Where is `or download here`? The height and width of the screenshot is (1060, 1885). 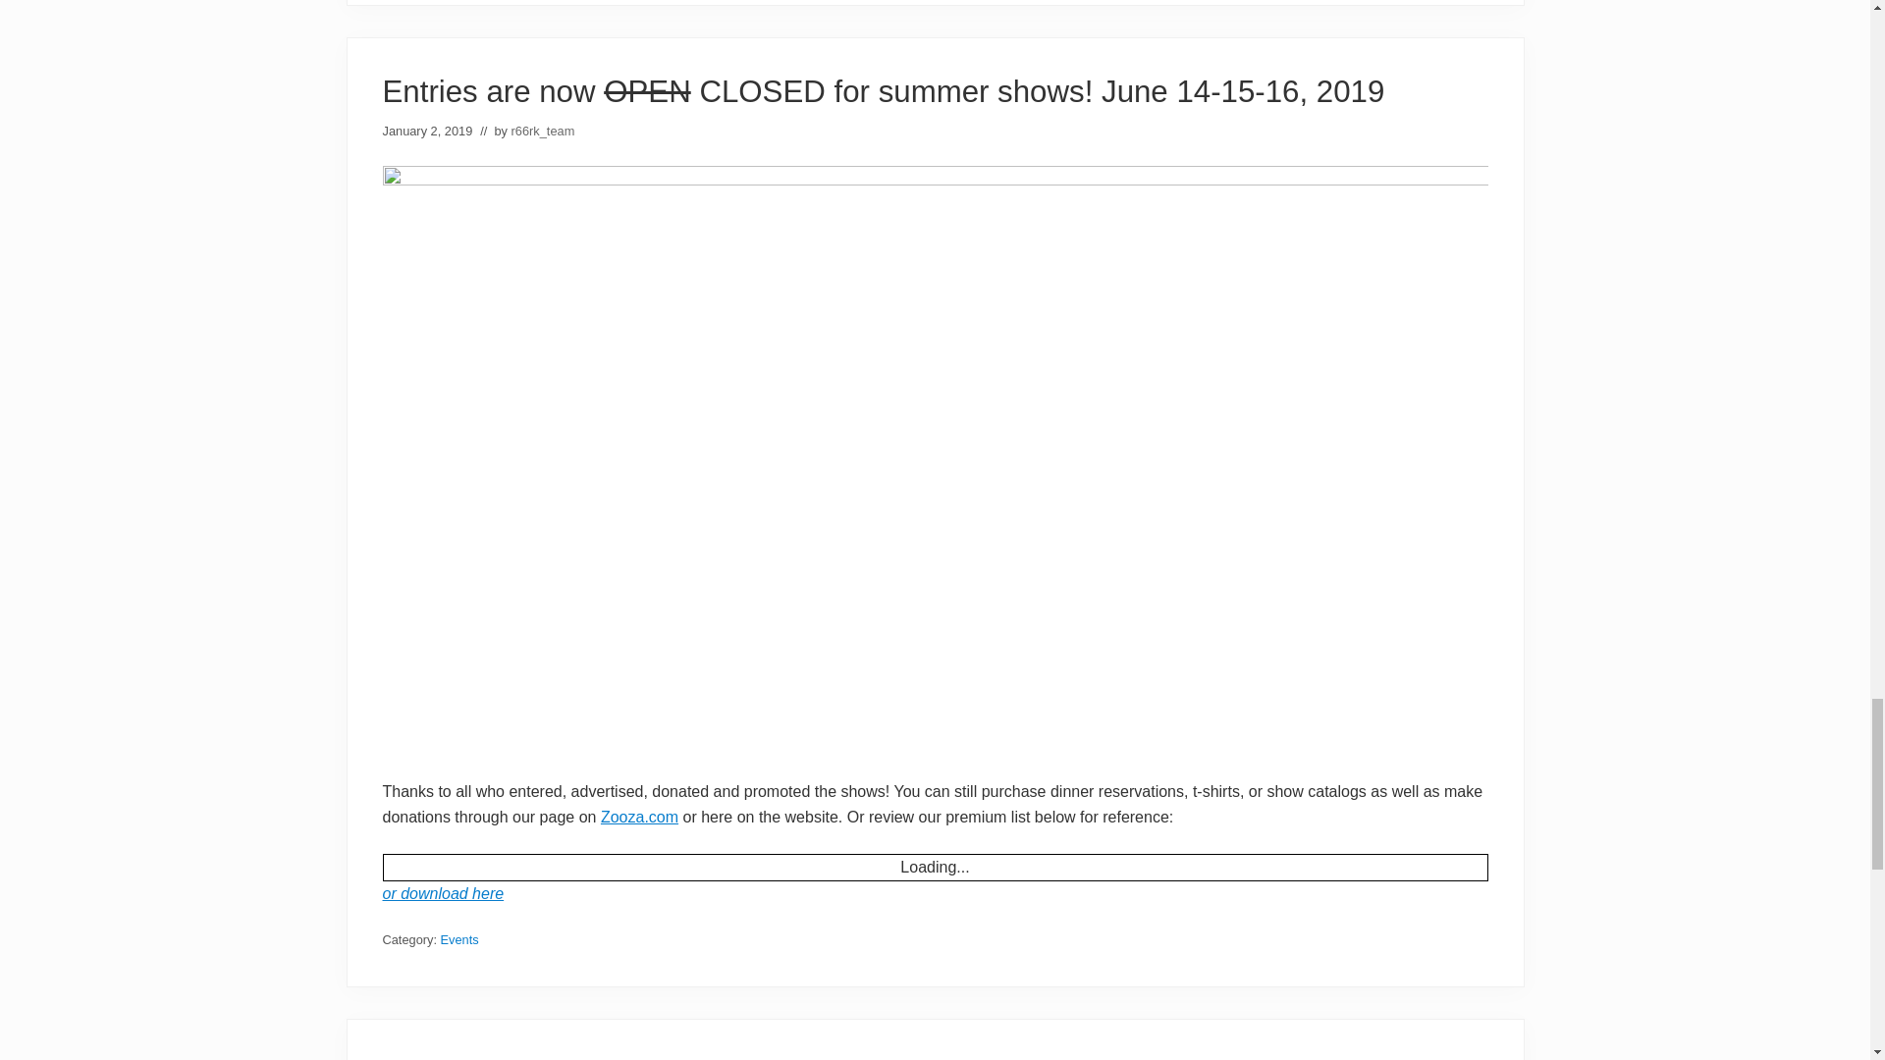
or download here is located at coordinates (444, 893).